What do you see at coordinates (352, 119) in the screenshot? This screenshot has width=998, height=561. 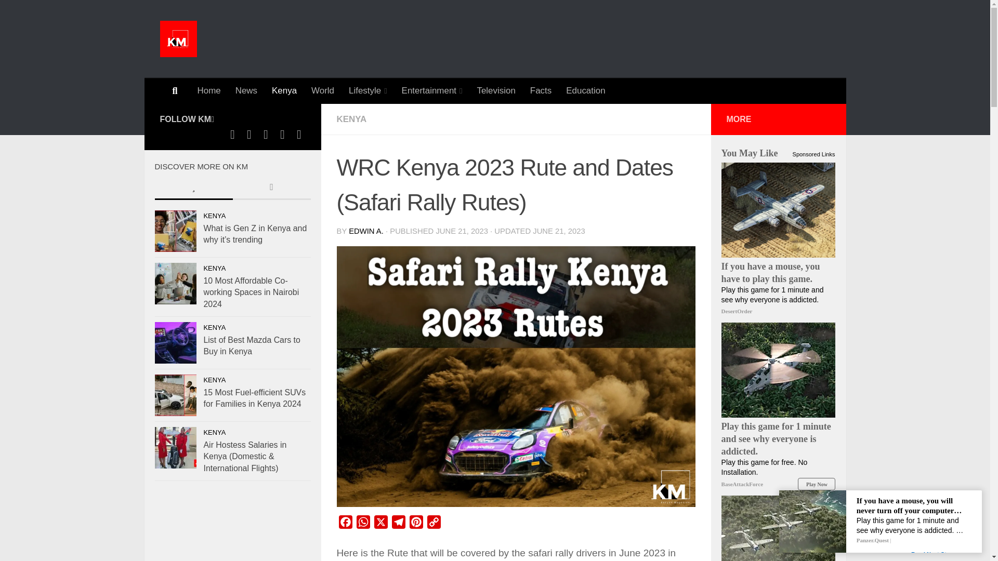 I see `KENYA` at bounding box center [352, 119].